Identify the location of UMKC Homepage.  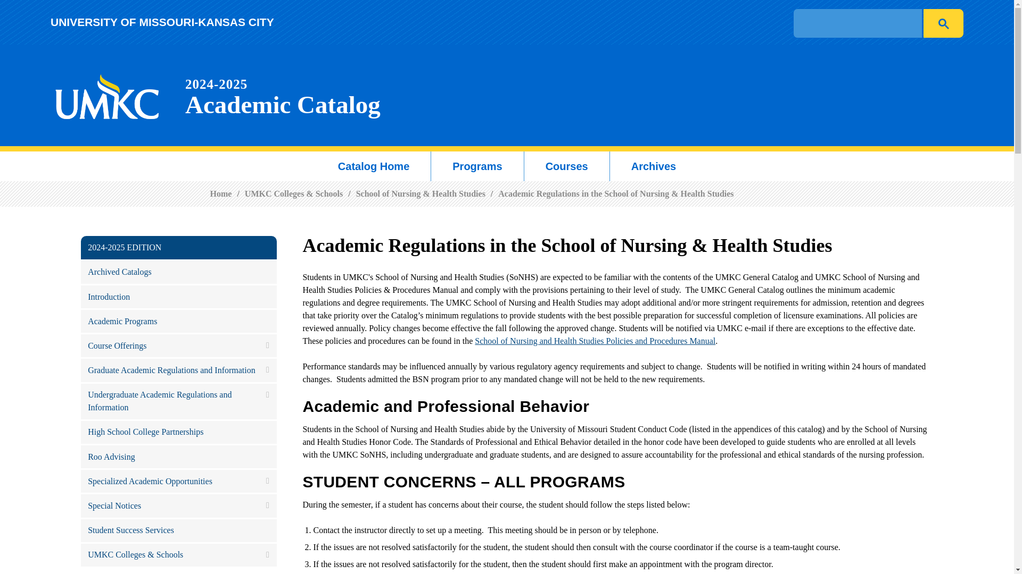
(108, 96).